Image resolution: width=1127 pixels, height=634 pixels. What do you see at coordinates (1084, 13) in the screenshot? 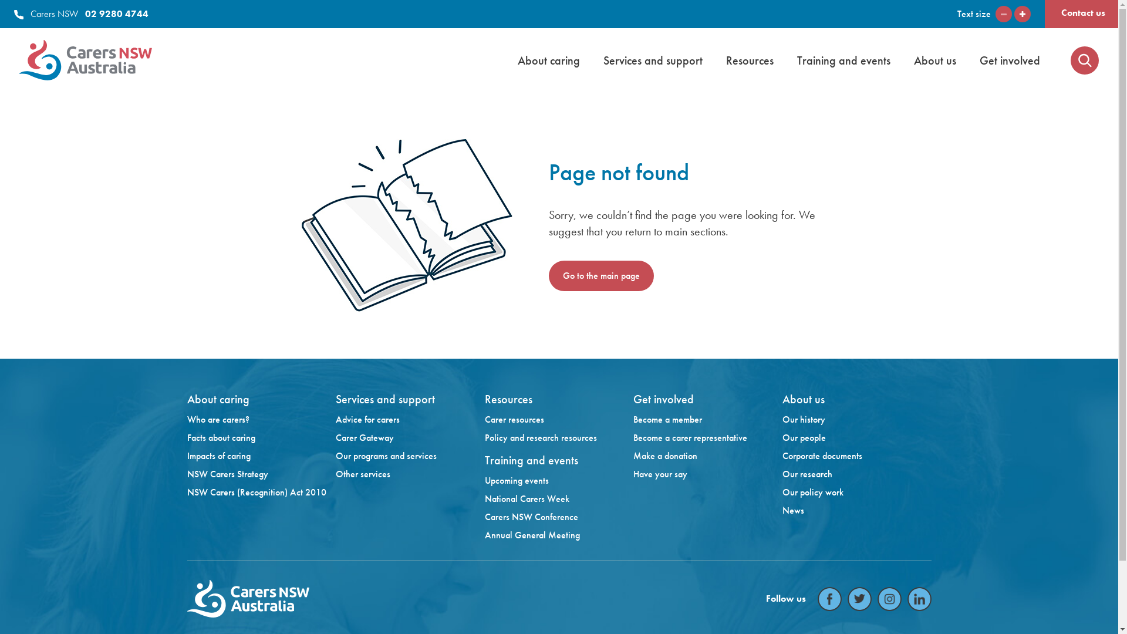
I see `Contact us` at bounding box center [1084, 13].